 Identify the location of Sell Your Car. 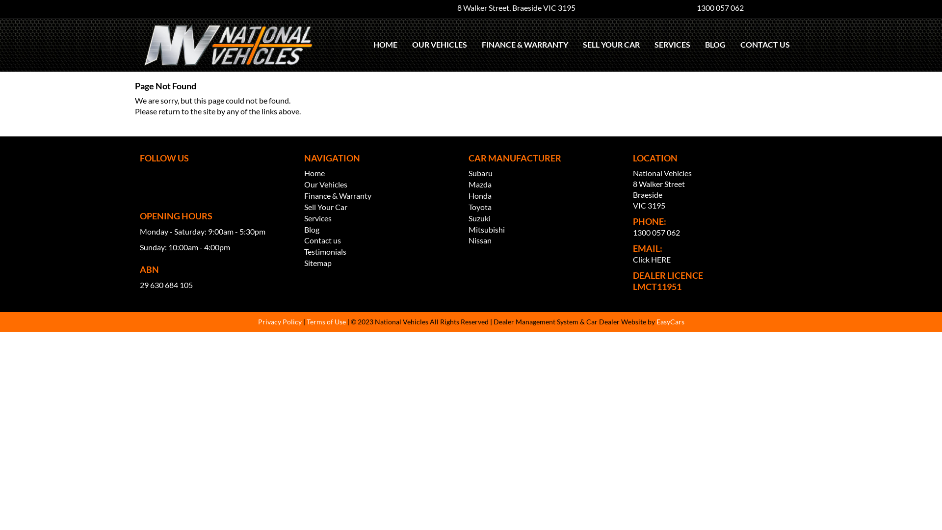
(326, 207).